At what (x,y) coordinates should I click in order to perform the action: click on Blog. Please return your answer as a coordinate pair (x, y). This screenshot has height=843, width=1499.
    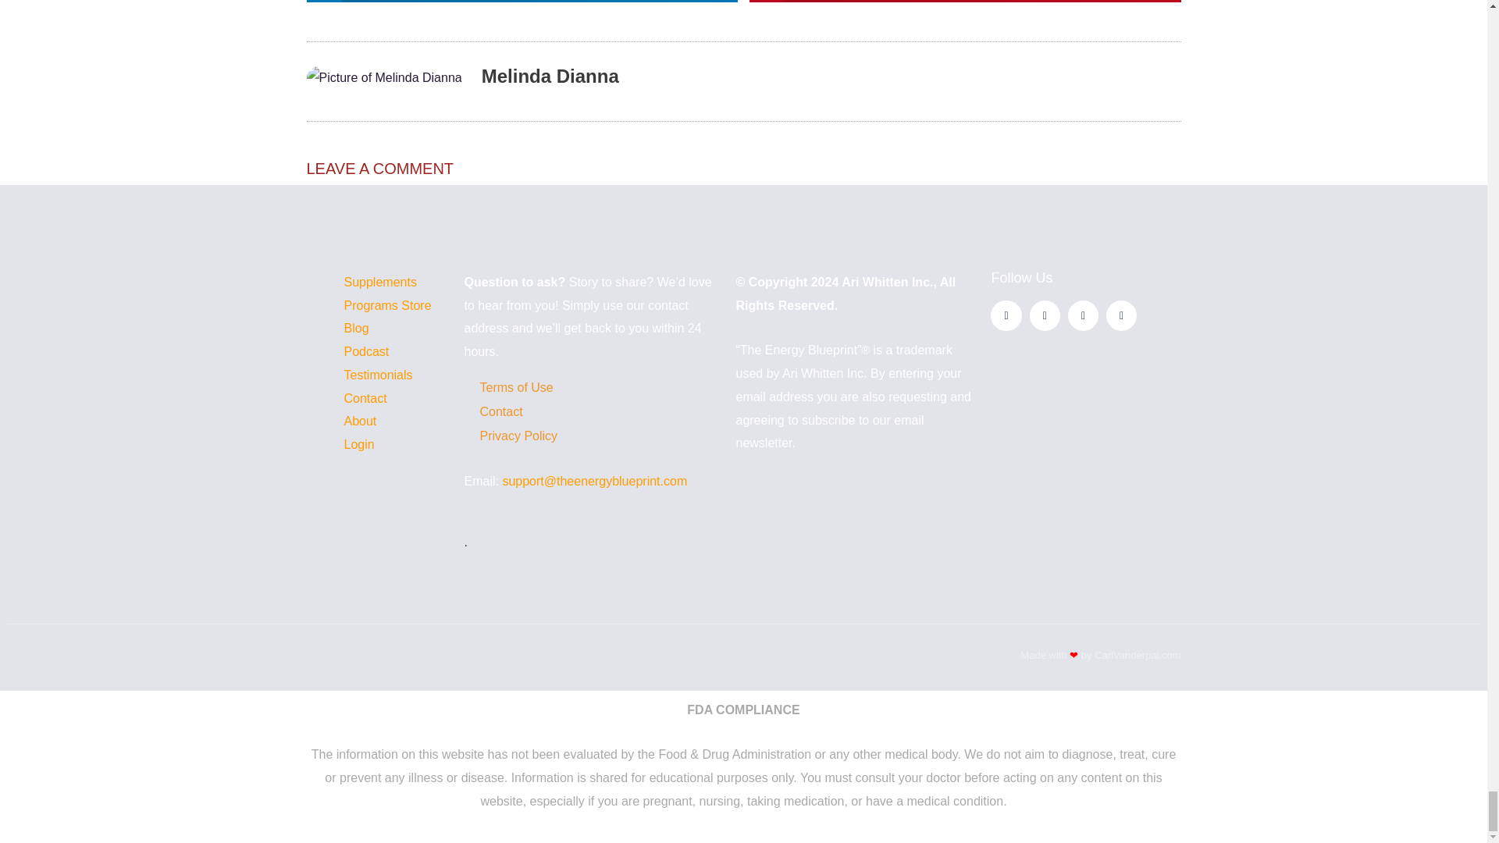
    Looking at the image, I should click on (356, 328).